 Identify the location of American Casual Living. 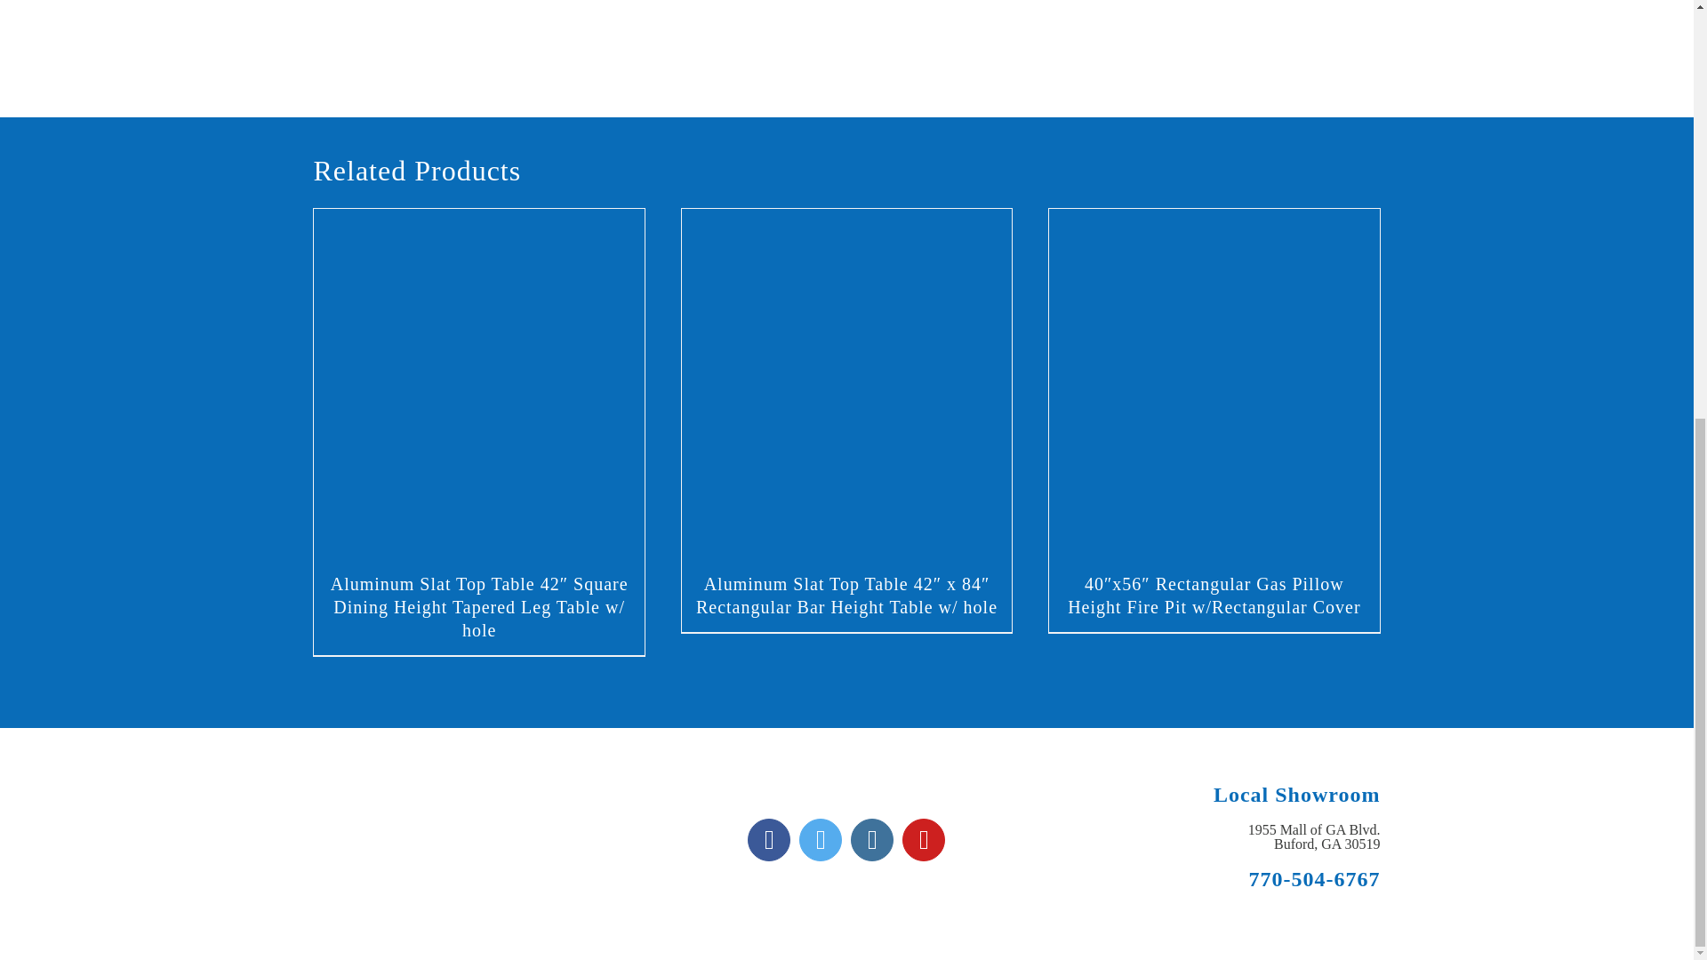
(446, 839).